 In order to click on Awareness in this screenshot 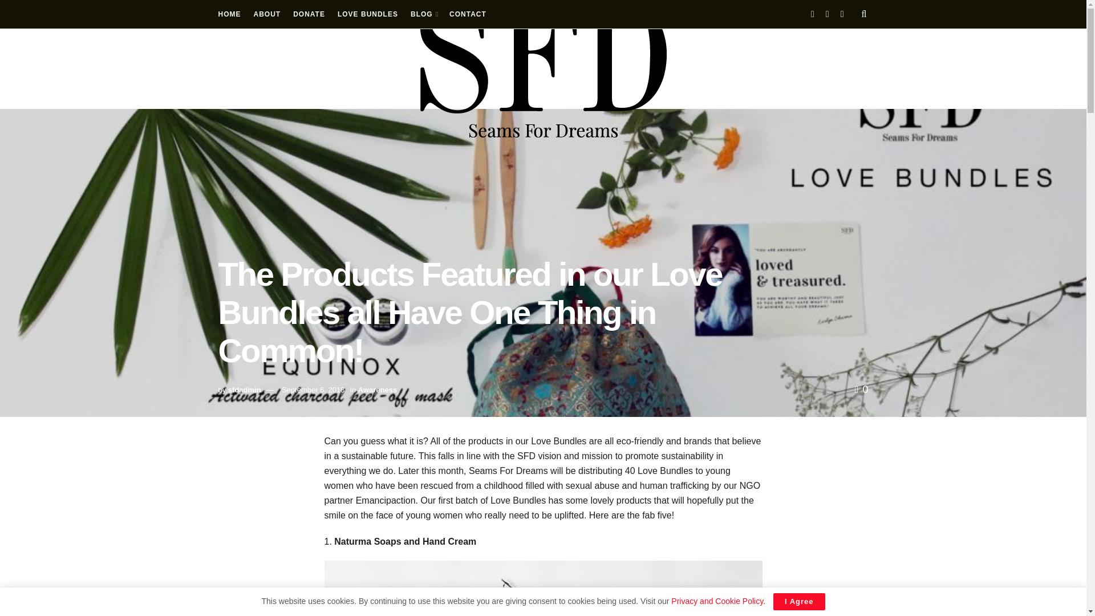, I will do `click(377, 390)`.